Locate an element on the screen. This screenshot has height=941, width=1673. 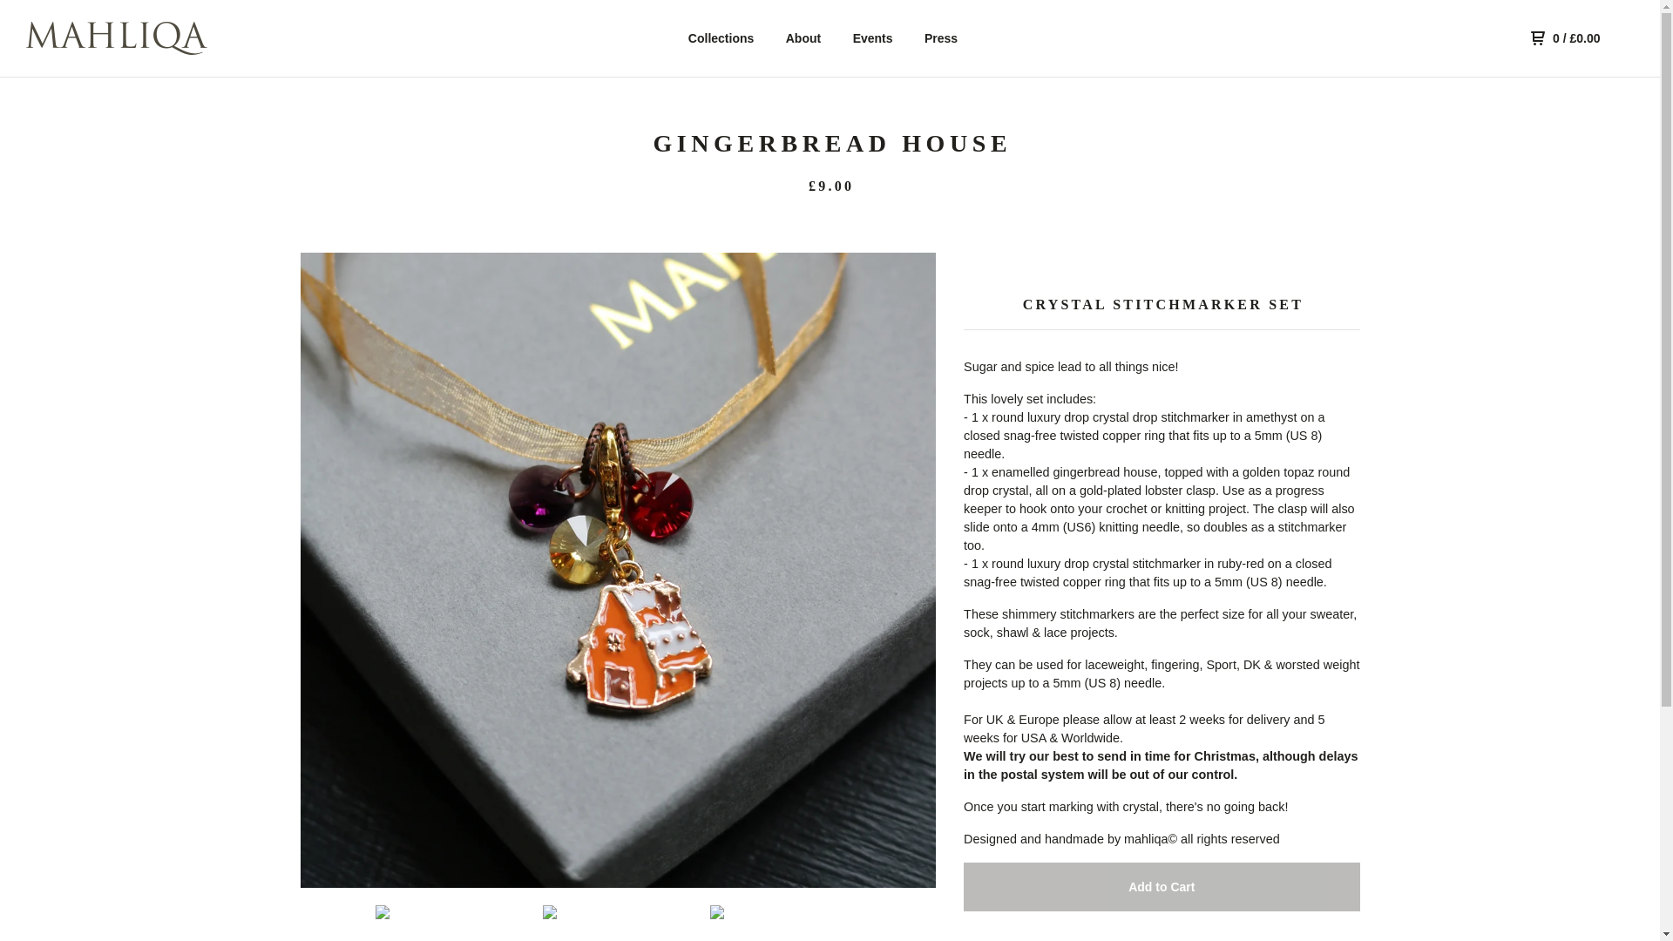
View Events is located at coordinates (873, 37).